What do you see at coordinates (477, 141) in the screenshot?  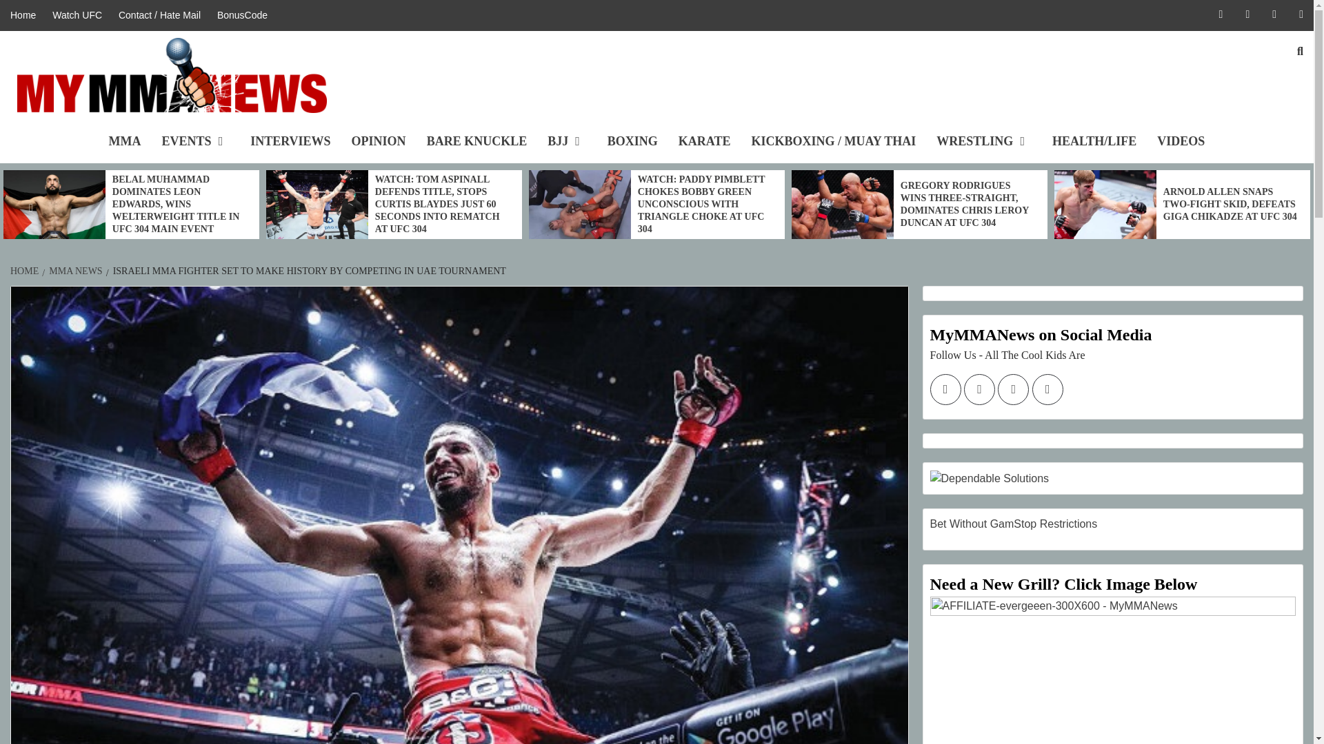 I see `BARE KNUCKLE` at bounding box center [477, 141].